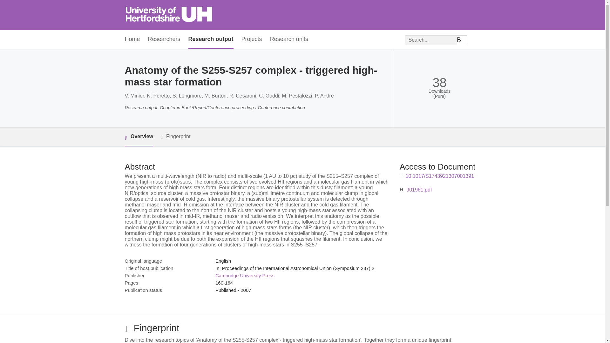 The height and width of the screenshot is (343, 610). What do you see at coordinates (175, 137) in the screenshot?
I see `Fingerprint` at bounding box center [175, 137].